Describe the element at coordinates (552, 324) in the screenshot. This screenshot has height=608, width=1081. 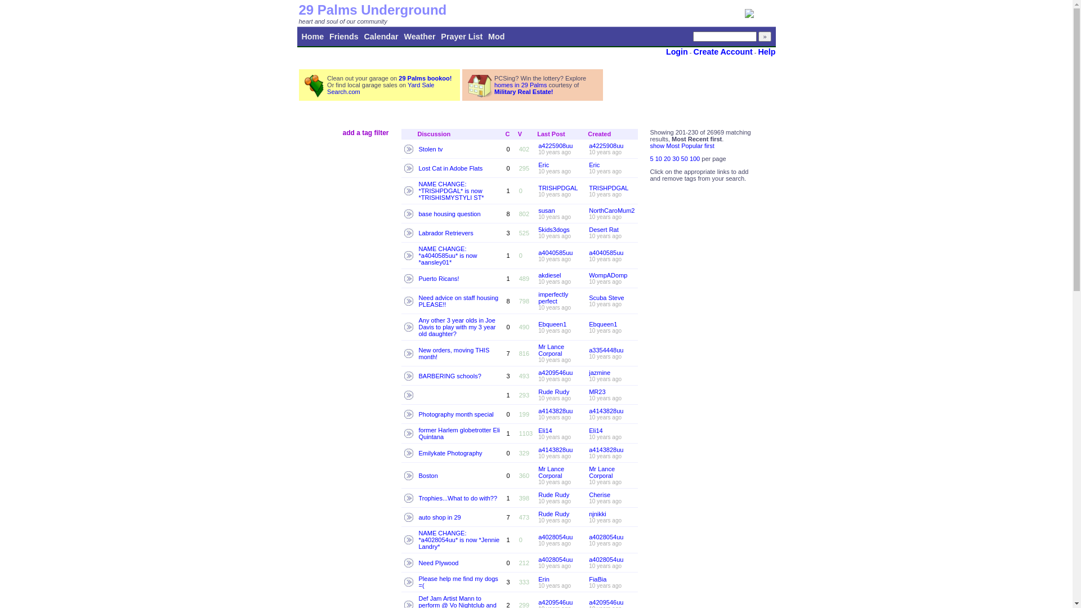
I see `Ebqueen1` at that location.